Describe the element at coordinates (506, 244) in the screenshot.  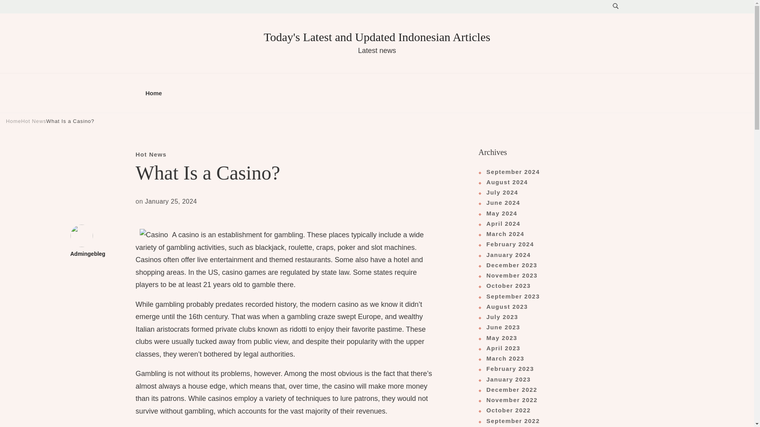
I see `February 2024` at that location.